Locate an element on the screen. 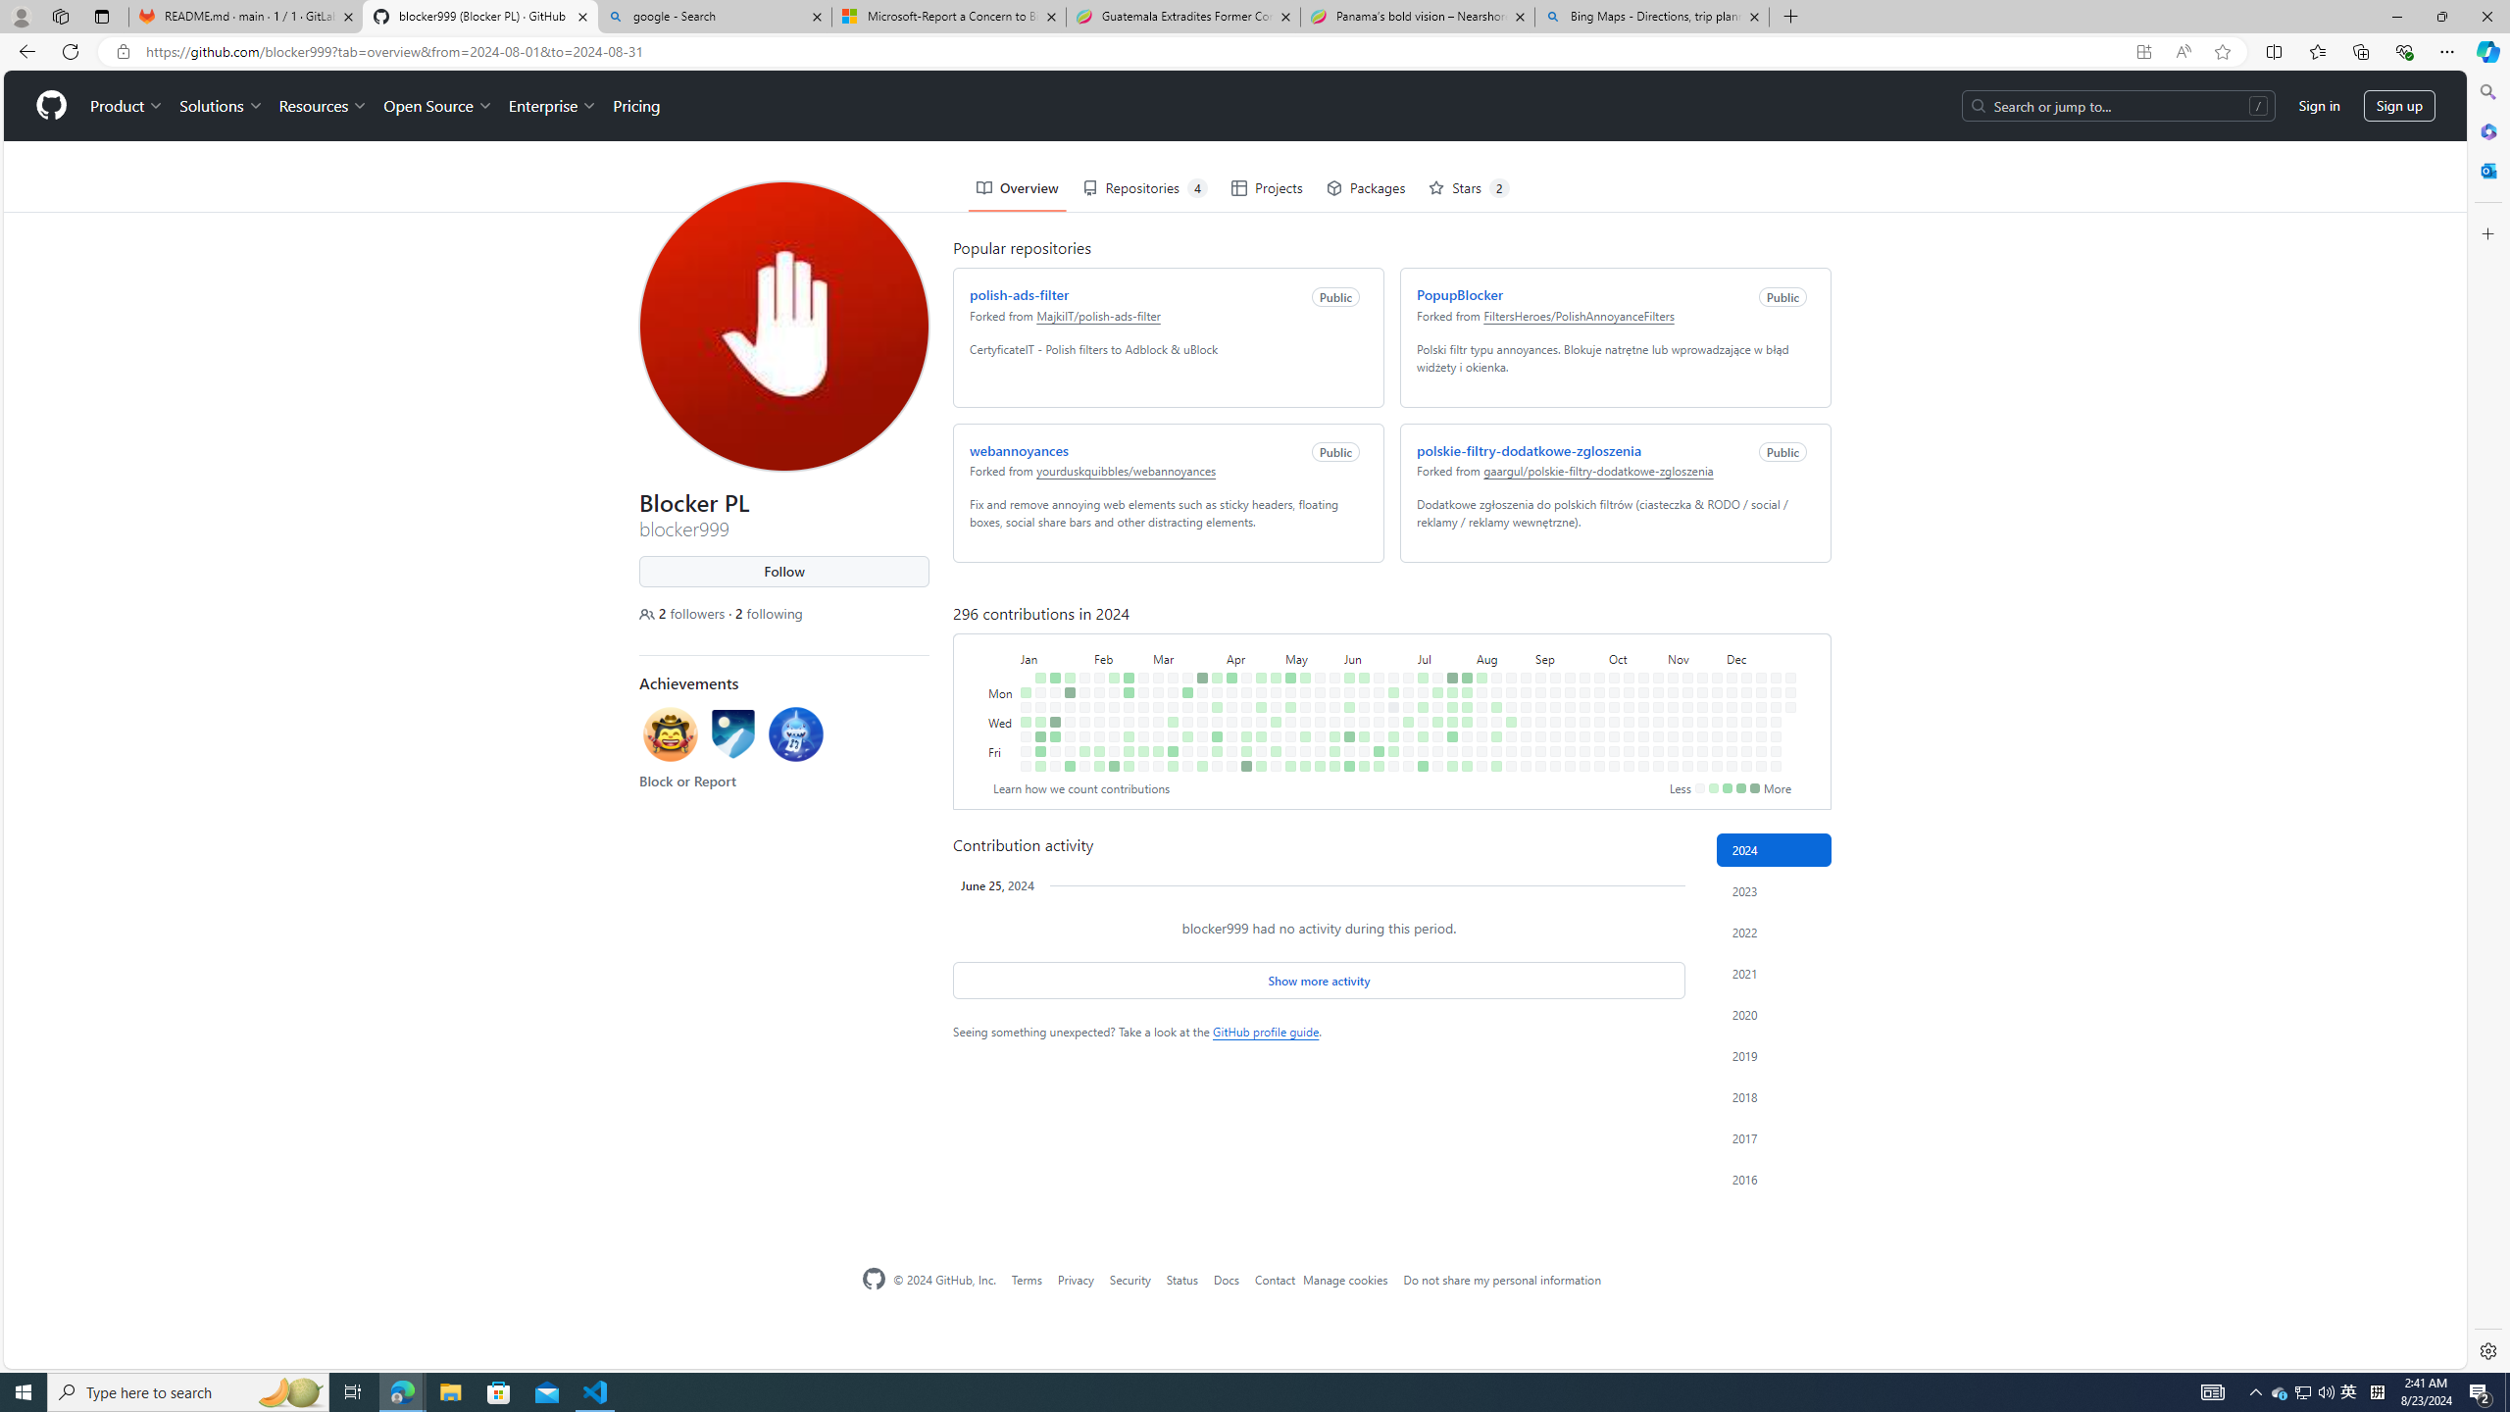 This screenshot has height=1412, width=2510. Docs is located at coordinates (1226, 1279).